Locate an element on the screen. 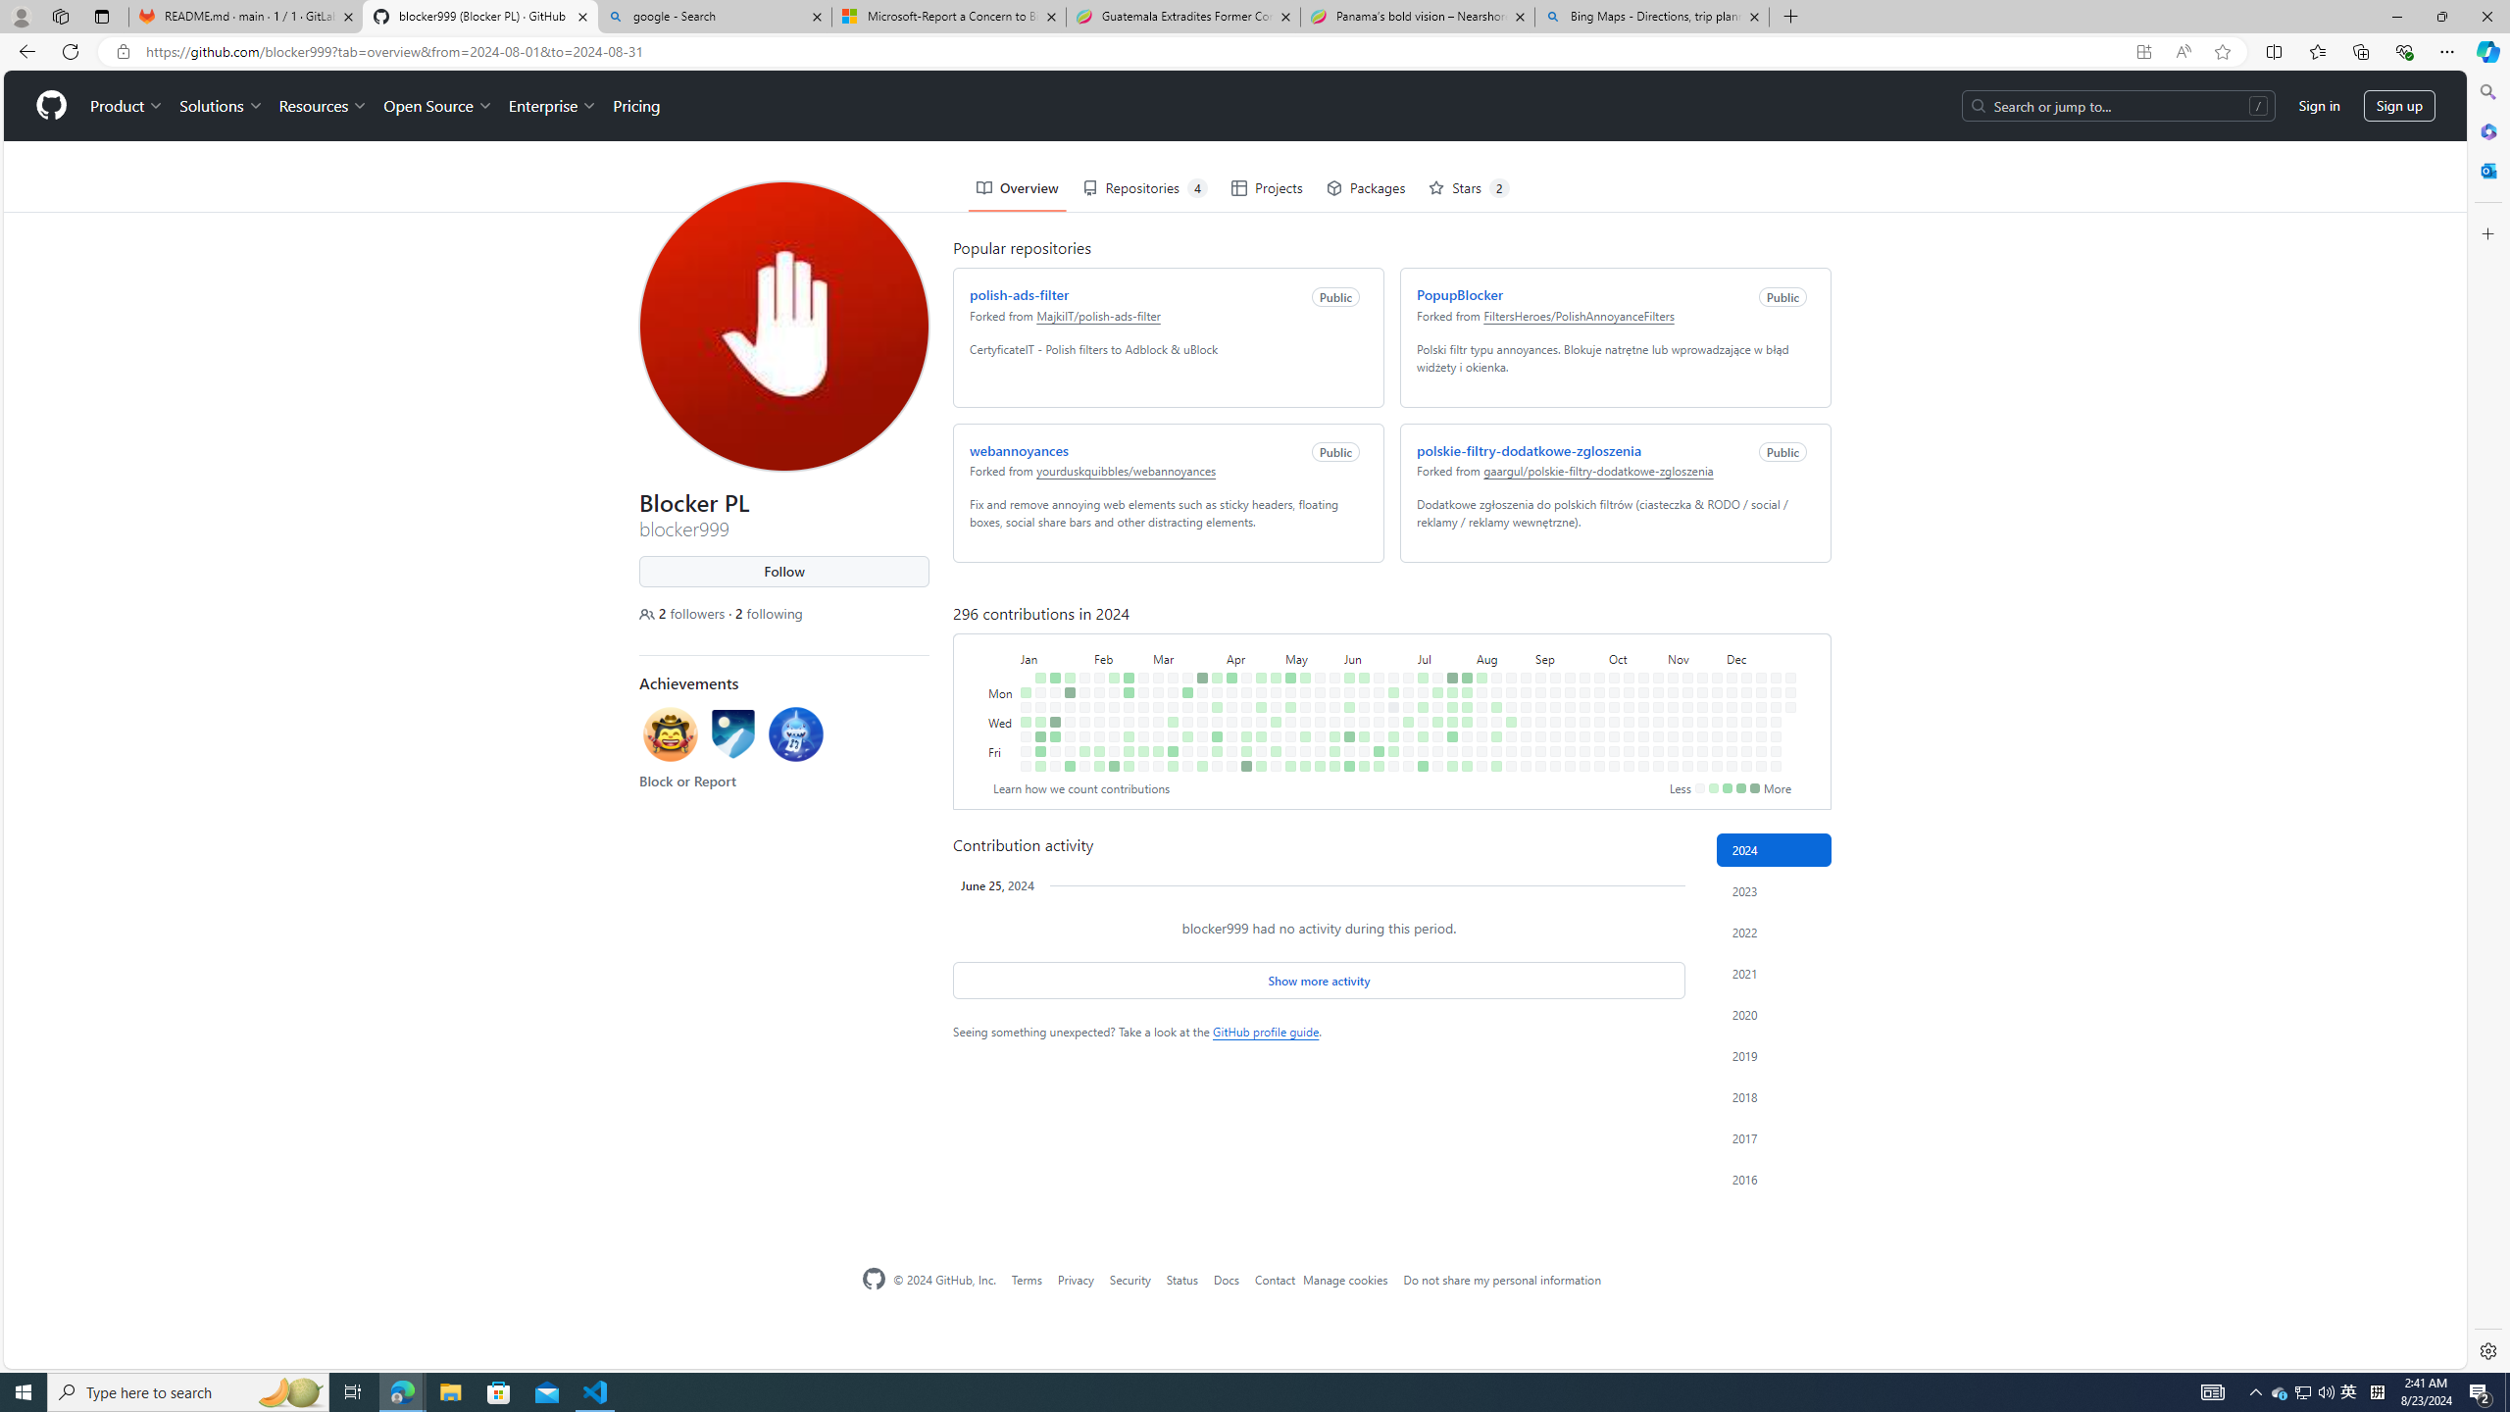 This screenshot has height=1412, width=2510. Docs is located at coordinates (1226, 1279).